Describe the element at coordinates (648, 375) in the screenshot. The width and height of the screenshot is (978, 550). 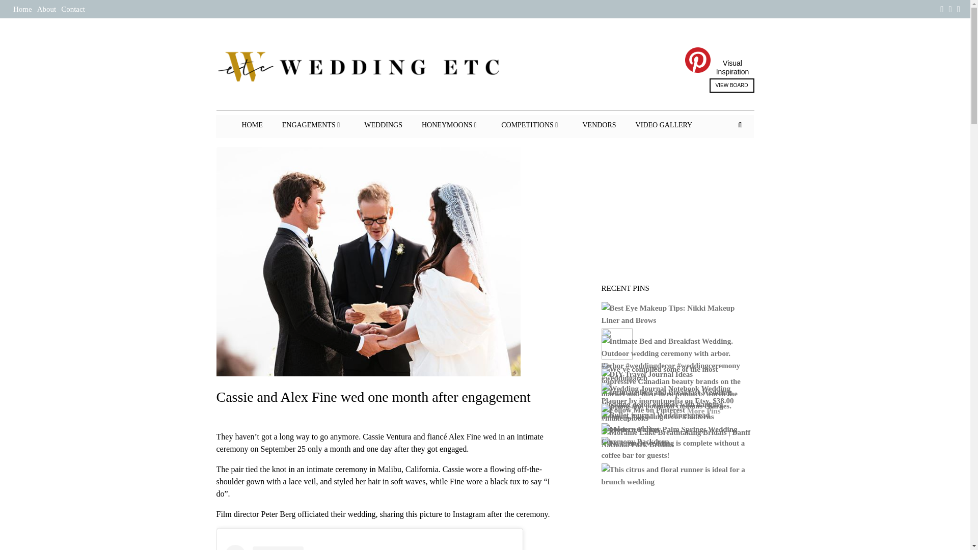
I see `DIY Travel Journal Ideas` at that location.